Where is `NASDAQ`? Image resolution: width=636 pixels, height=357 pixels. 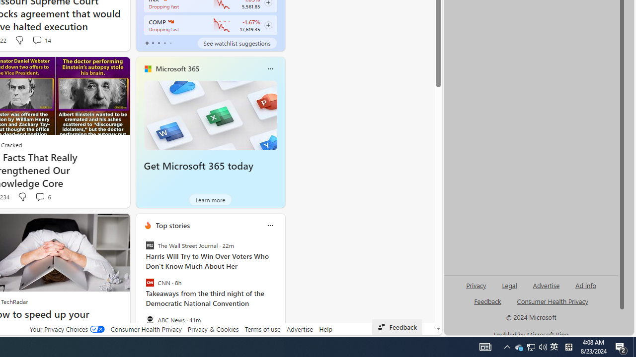 NASDAQ is located at coordinates (170, 22).